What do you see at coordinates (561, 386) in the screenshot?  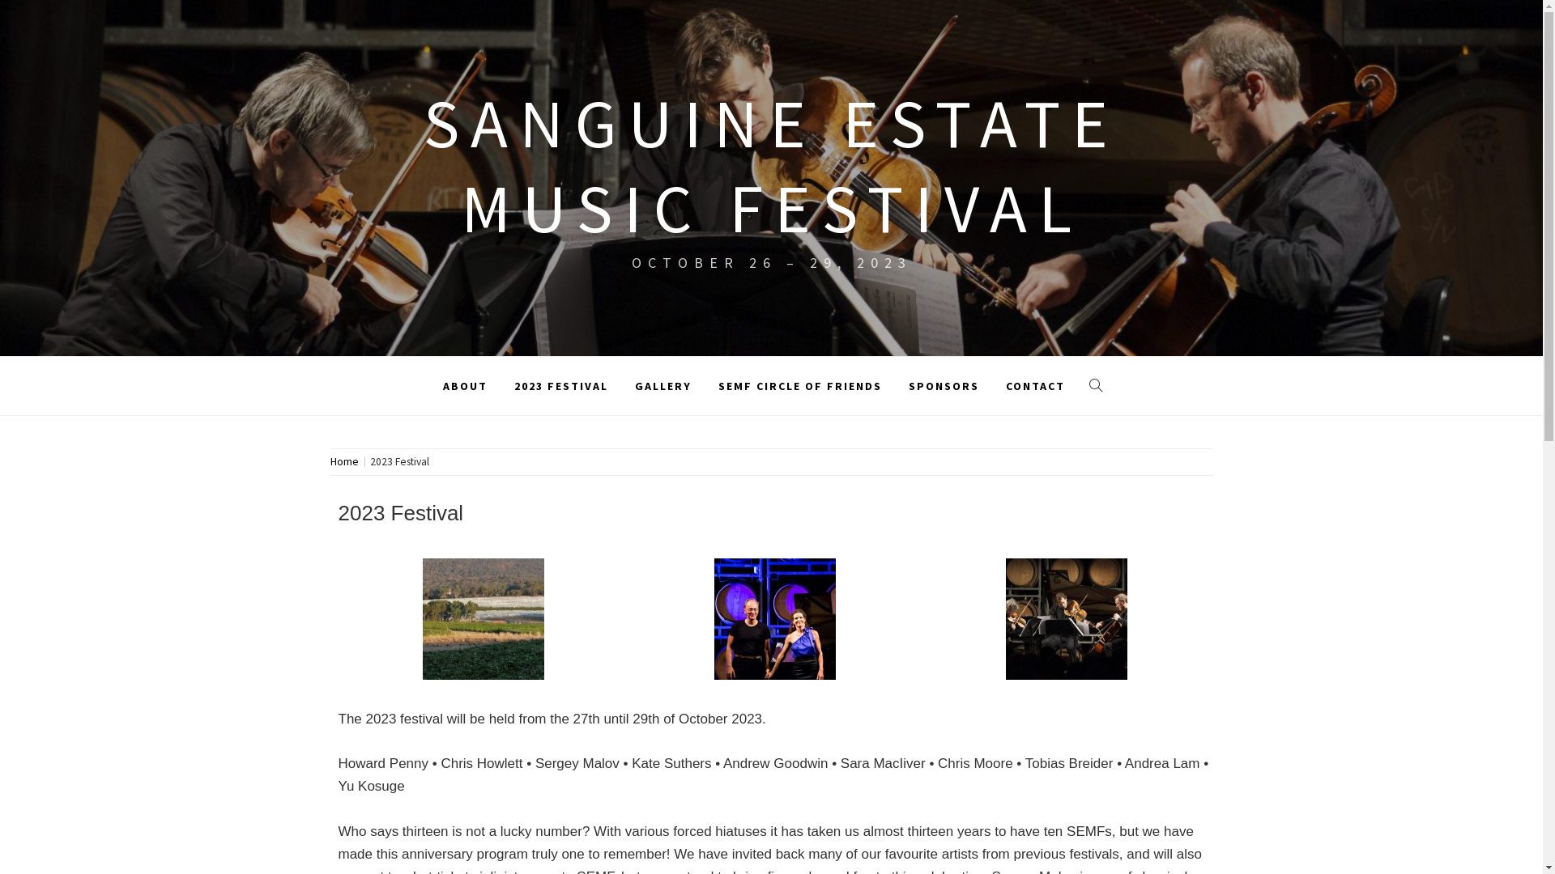 I see `2023 FESTIVAL` at bounding box center [561, 386].